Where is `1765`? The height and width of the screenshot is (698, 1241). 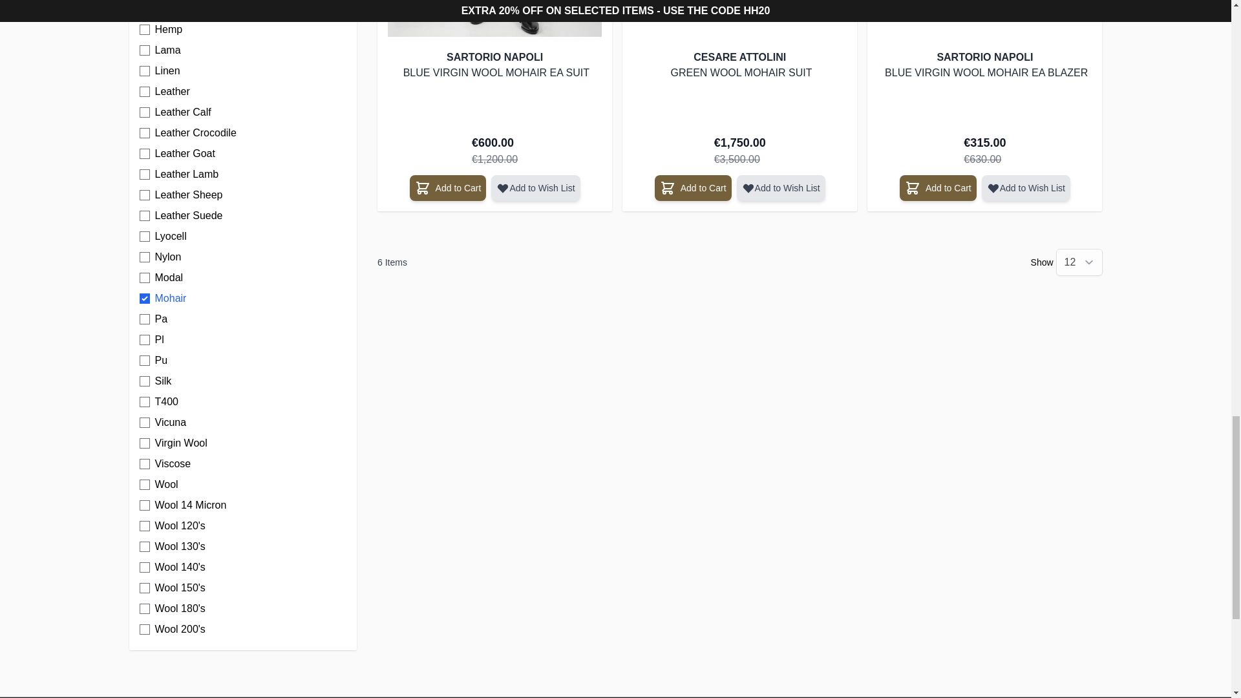
1765 is located at coordinates (145, 70).